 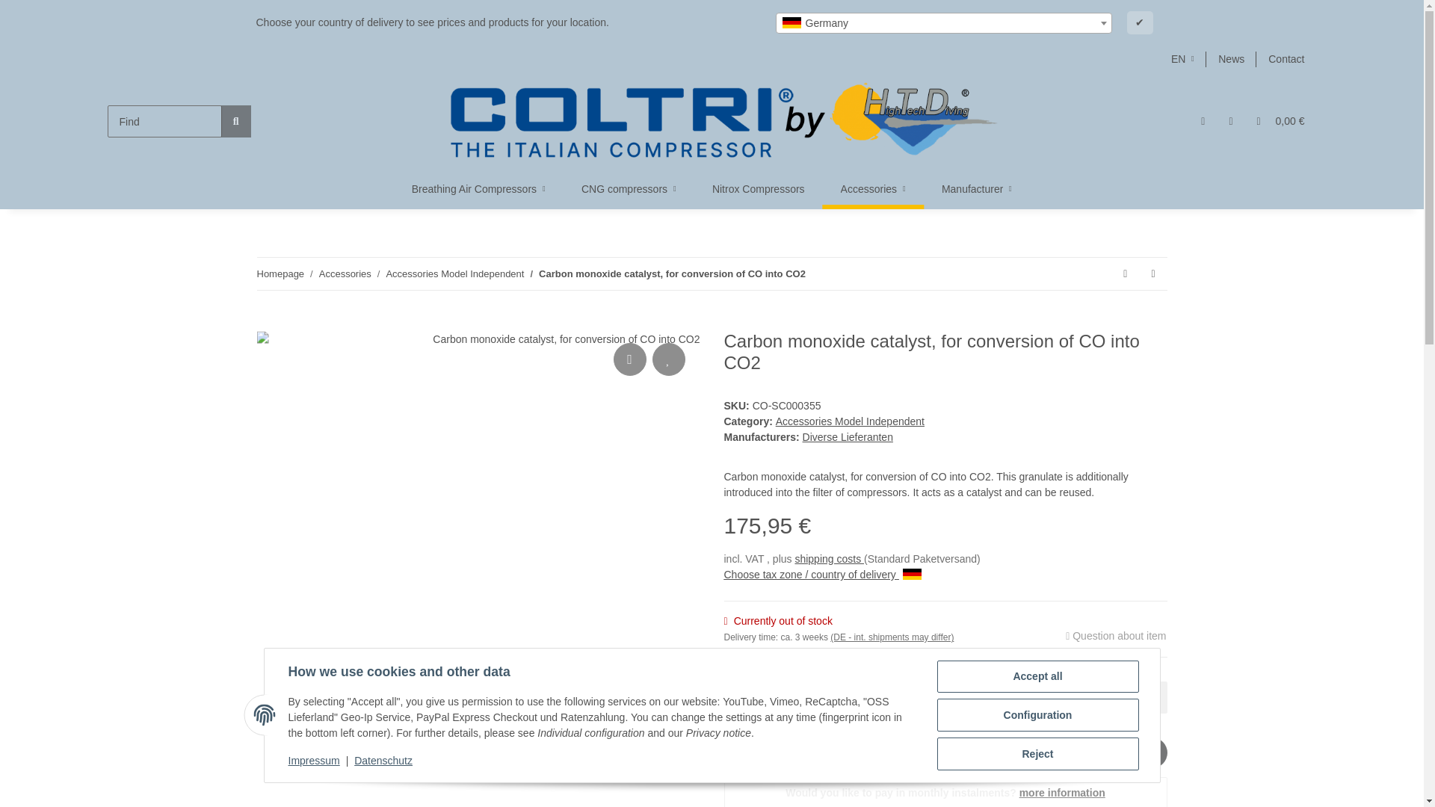 I want to click on Manufacturers, so click(x=977, y=188).